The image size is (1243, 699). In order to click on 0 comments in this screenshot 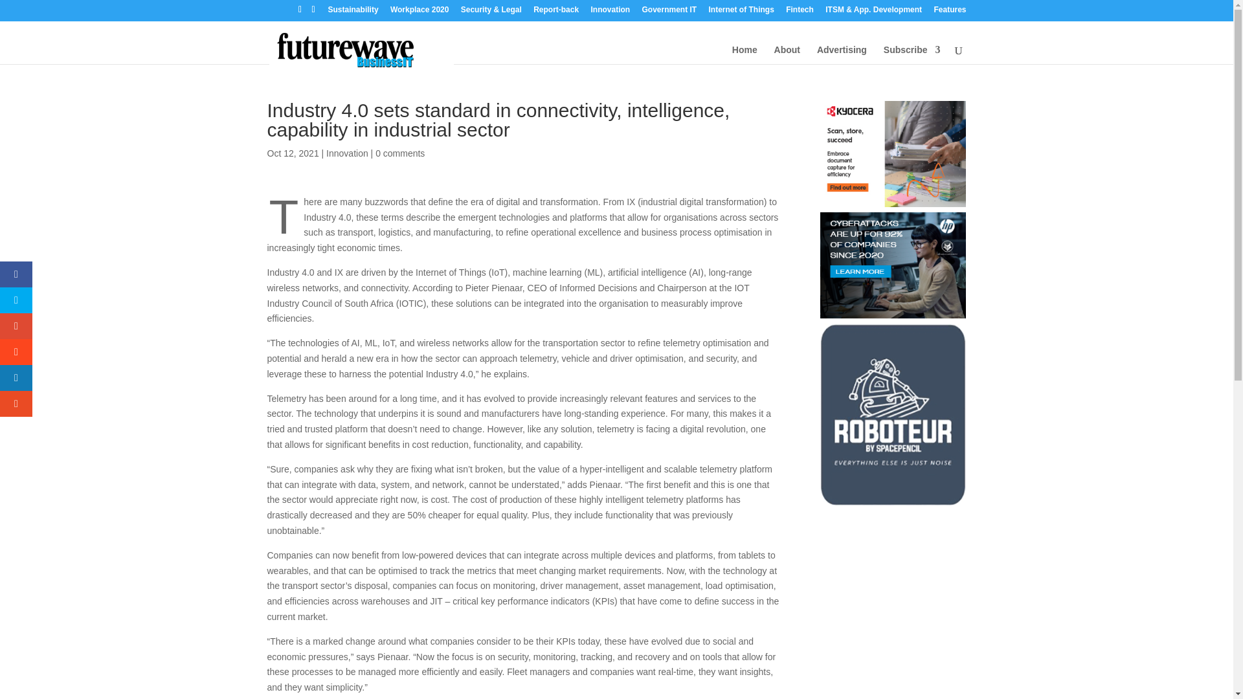, I will do `click(400, 153)`.